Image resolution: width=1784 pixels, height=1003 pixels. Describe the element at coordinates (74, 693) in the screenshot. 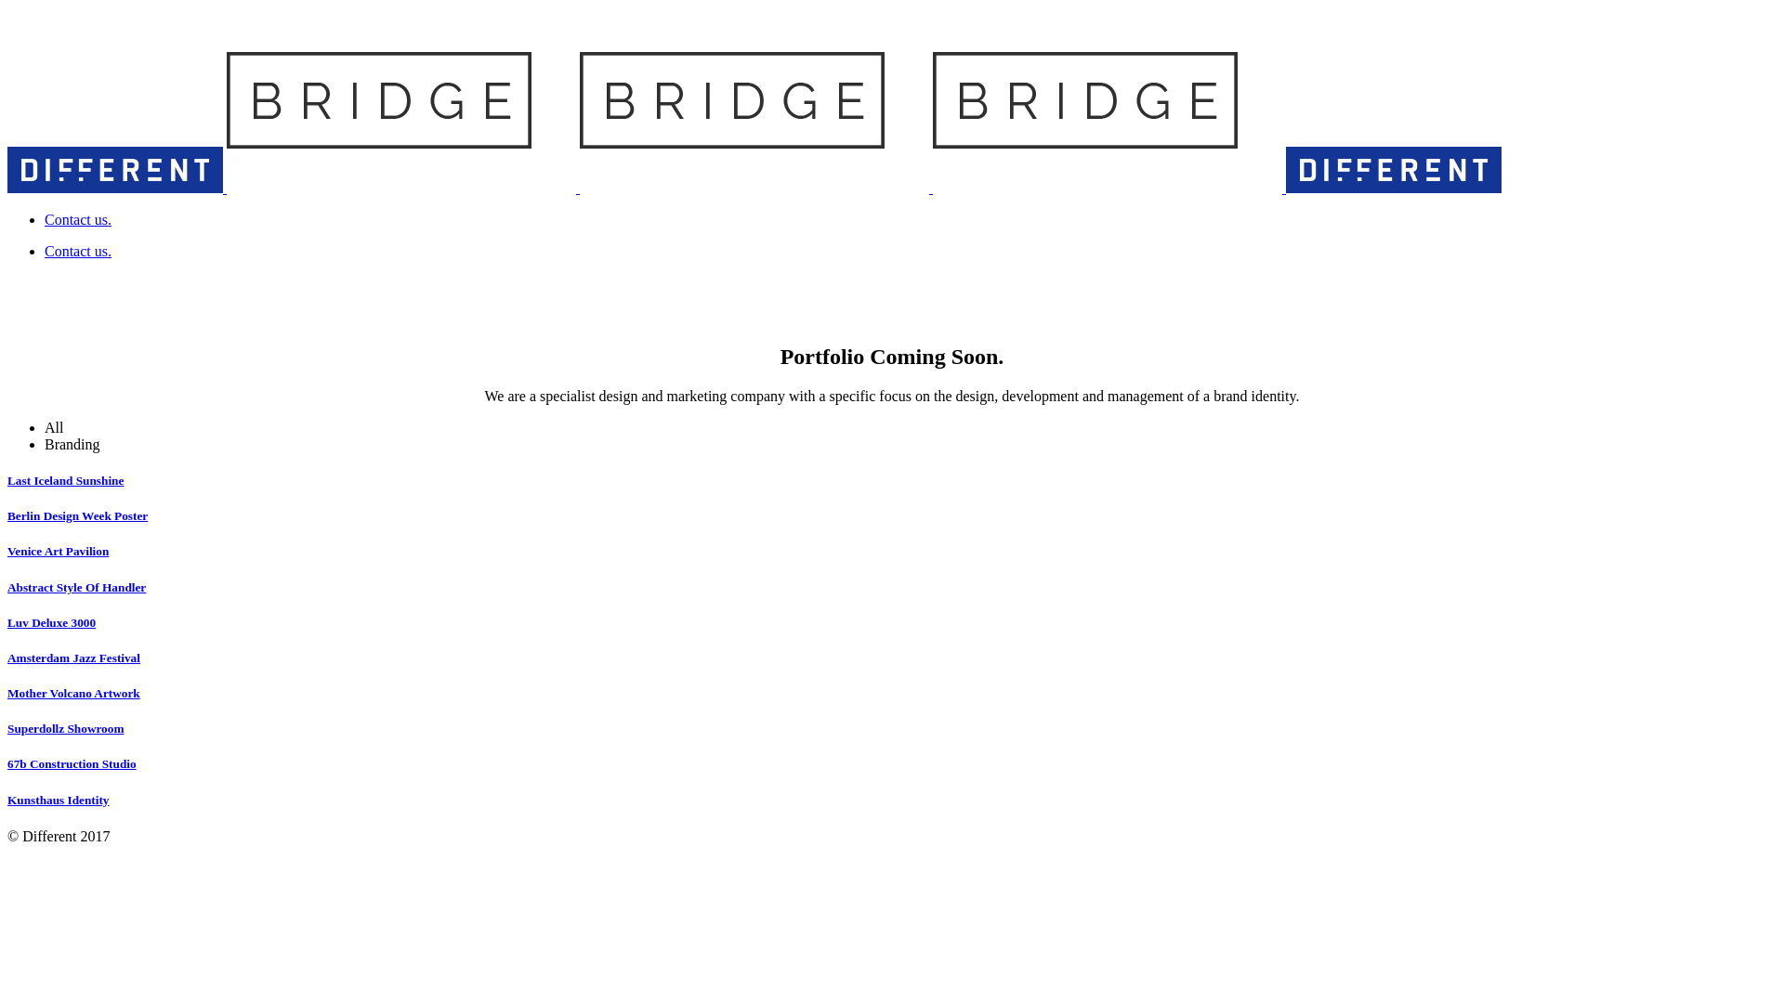

I see `Mother Volcano Artwork` at that location.